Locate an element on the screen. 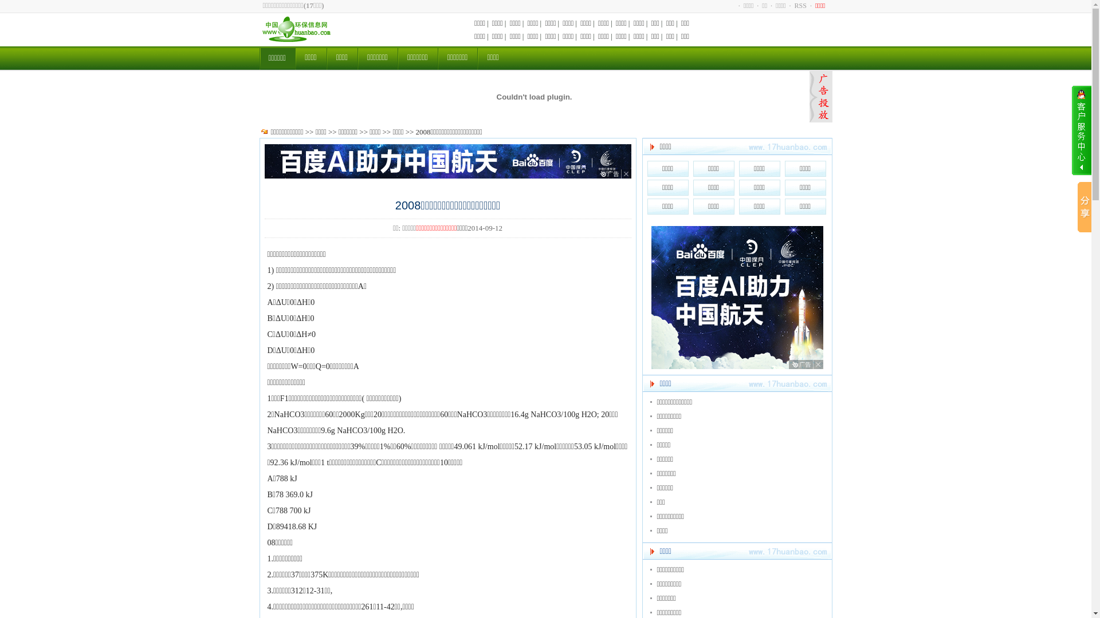  RSS is located at coordinates (801, 6).